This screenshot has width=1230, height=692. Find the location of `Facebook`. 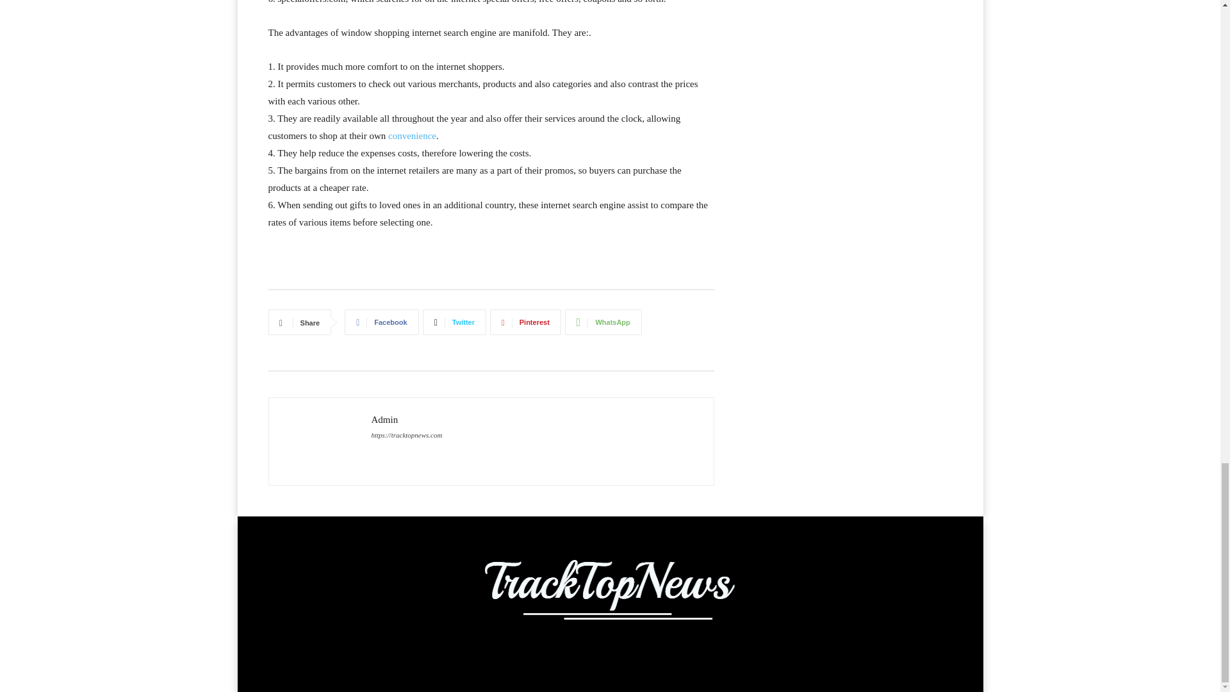

Facebook is located at coordinates (381, 322).